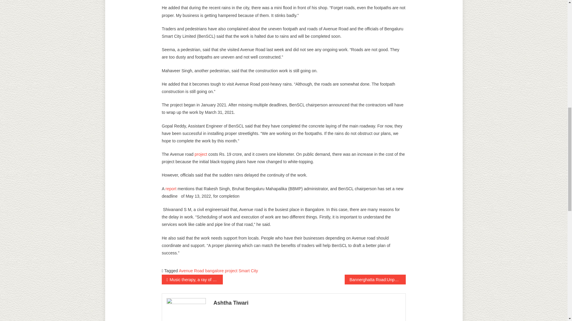 The height and width of the screenshot is (321, 572). I want to click on Bannerghatta Road:Unpaved from three years, so click(375, 279).